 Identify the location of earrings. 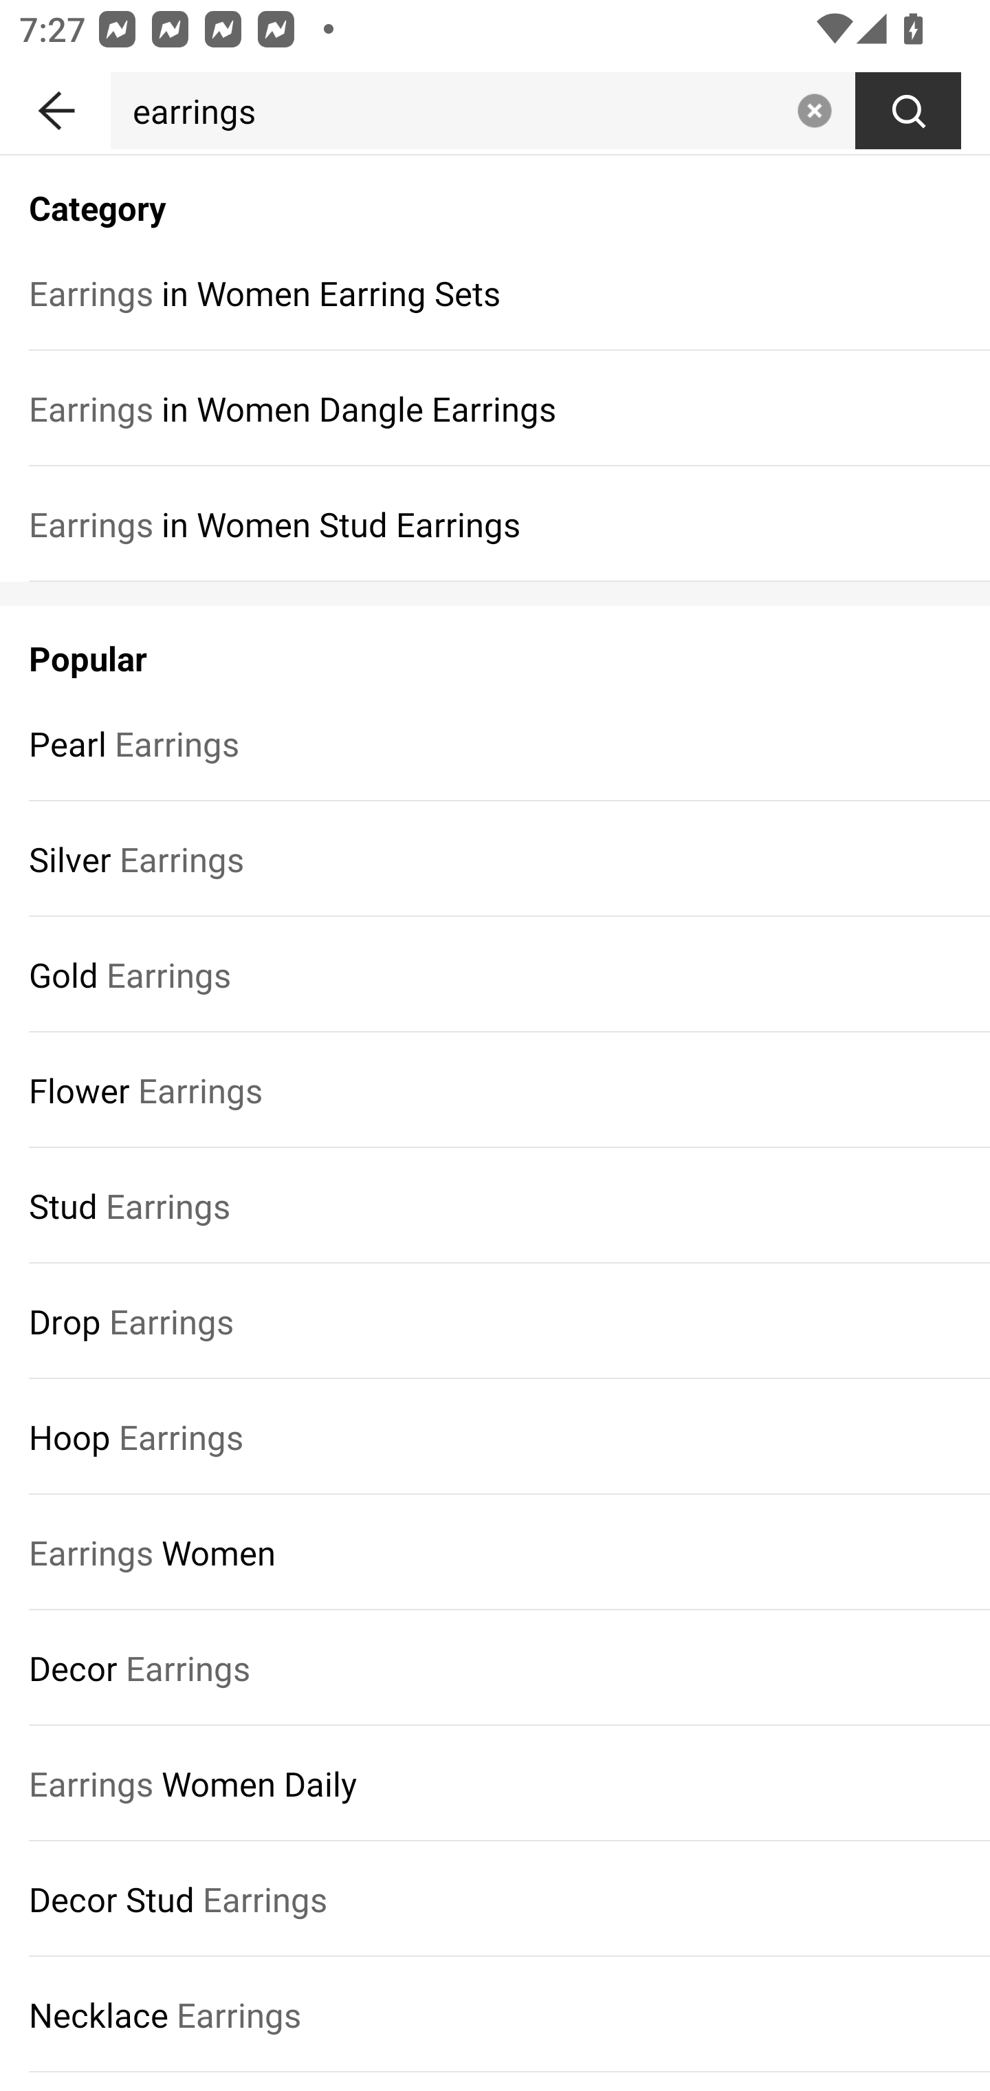
(448, 110).